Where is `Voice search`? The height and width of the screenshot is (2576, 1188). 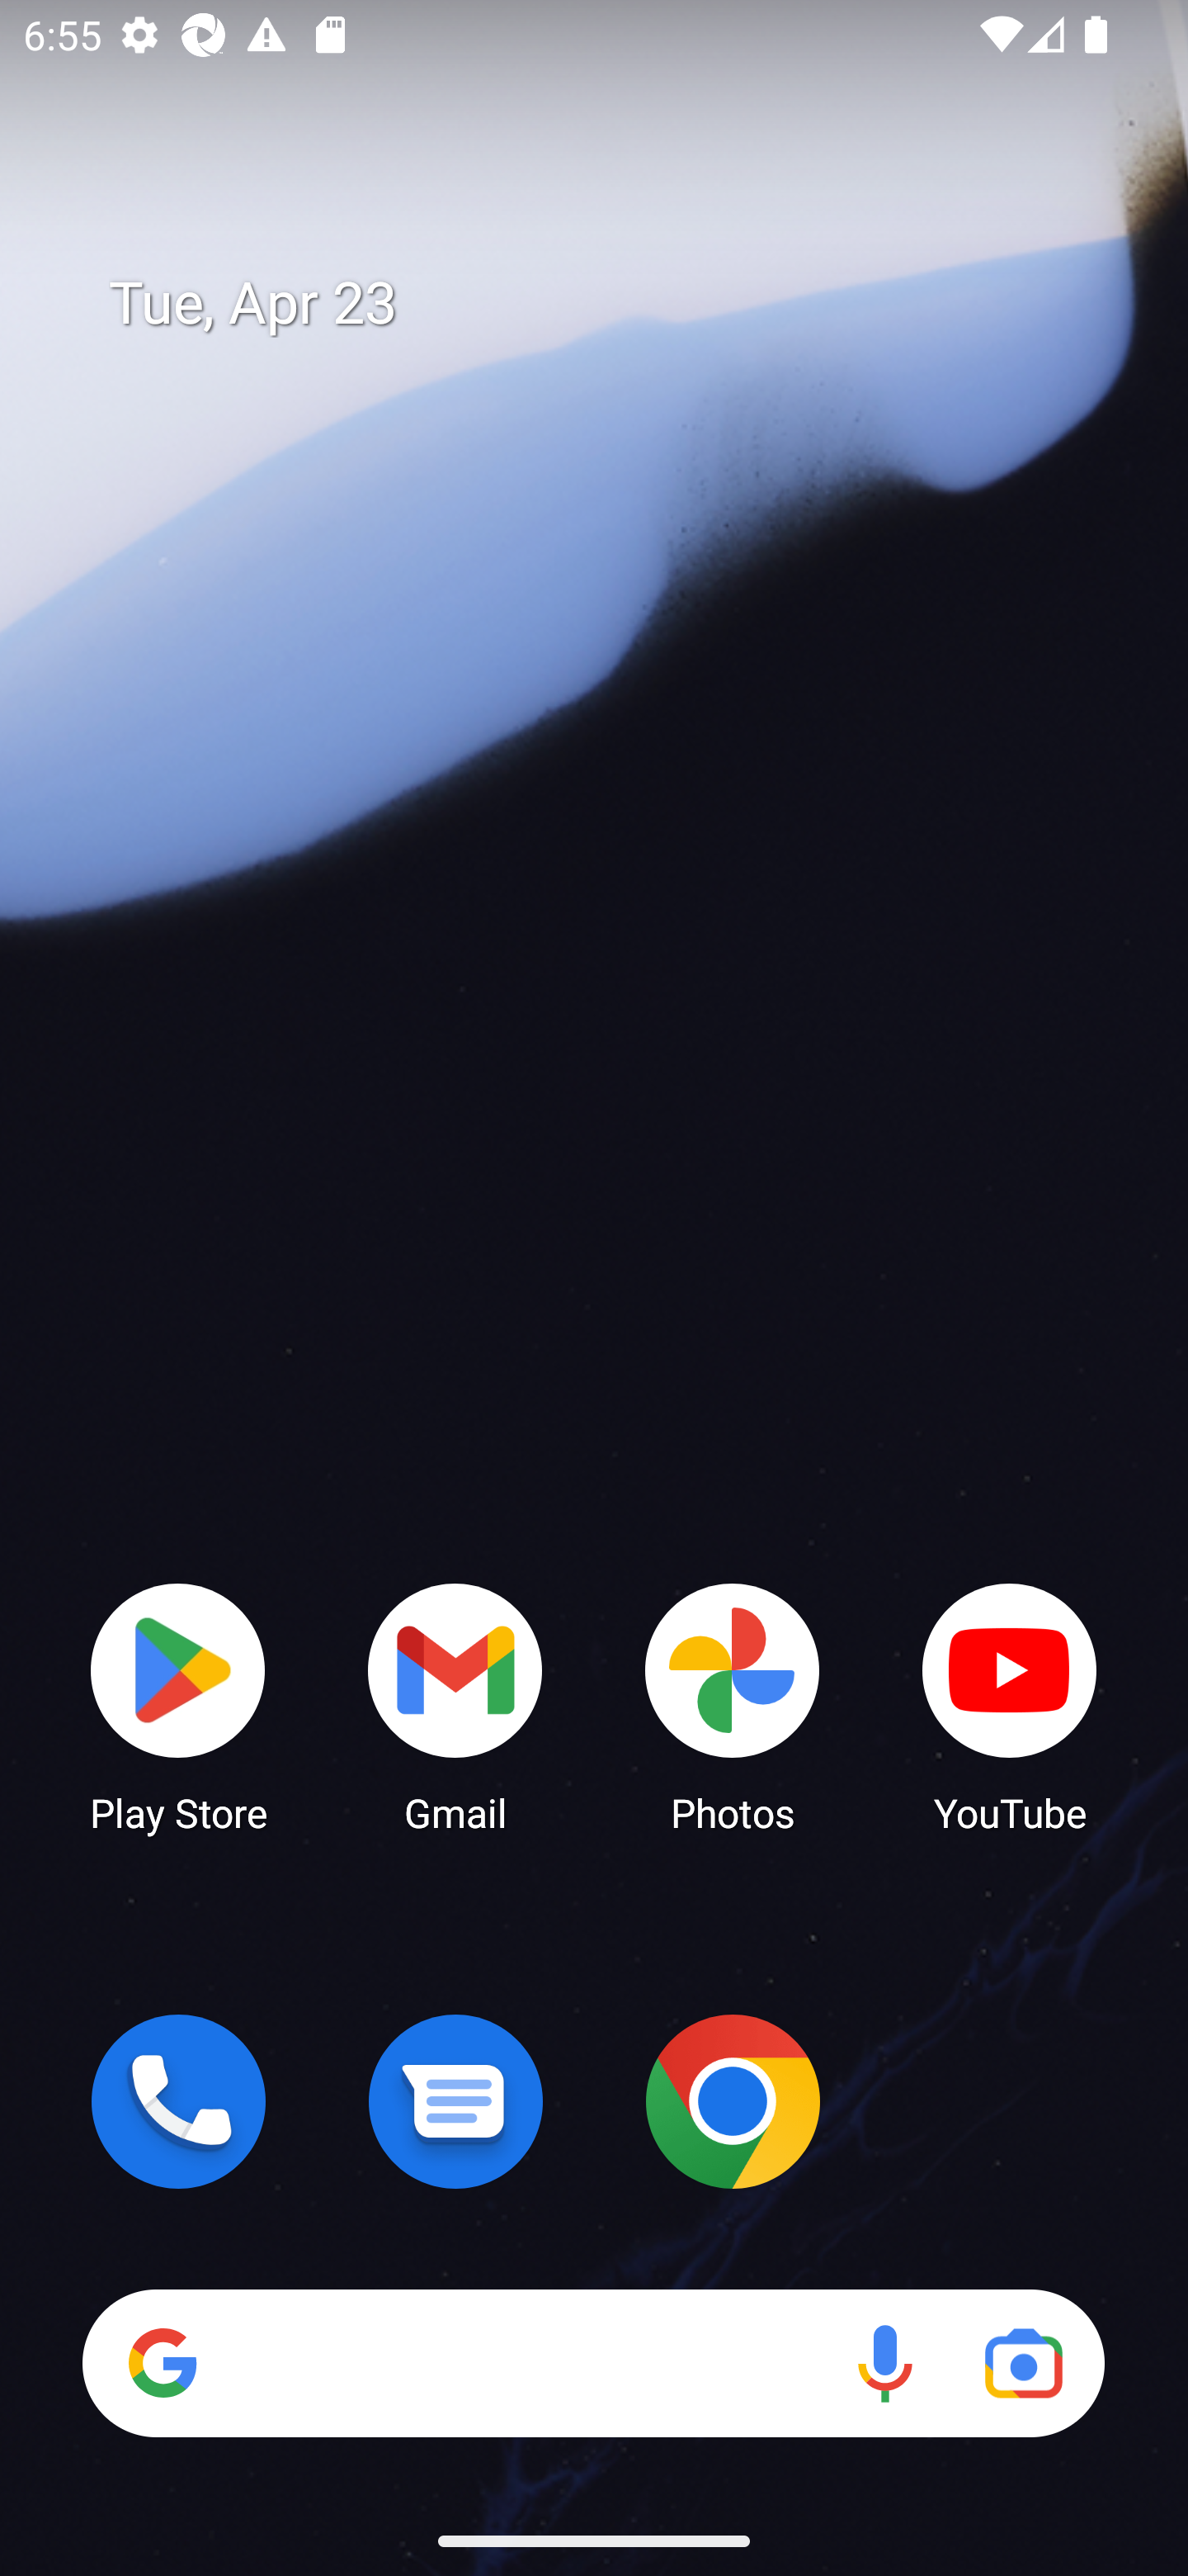 Voice search is located at coordinates (884, 2363).